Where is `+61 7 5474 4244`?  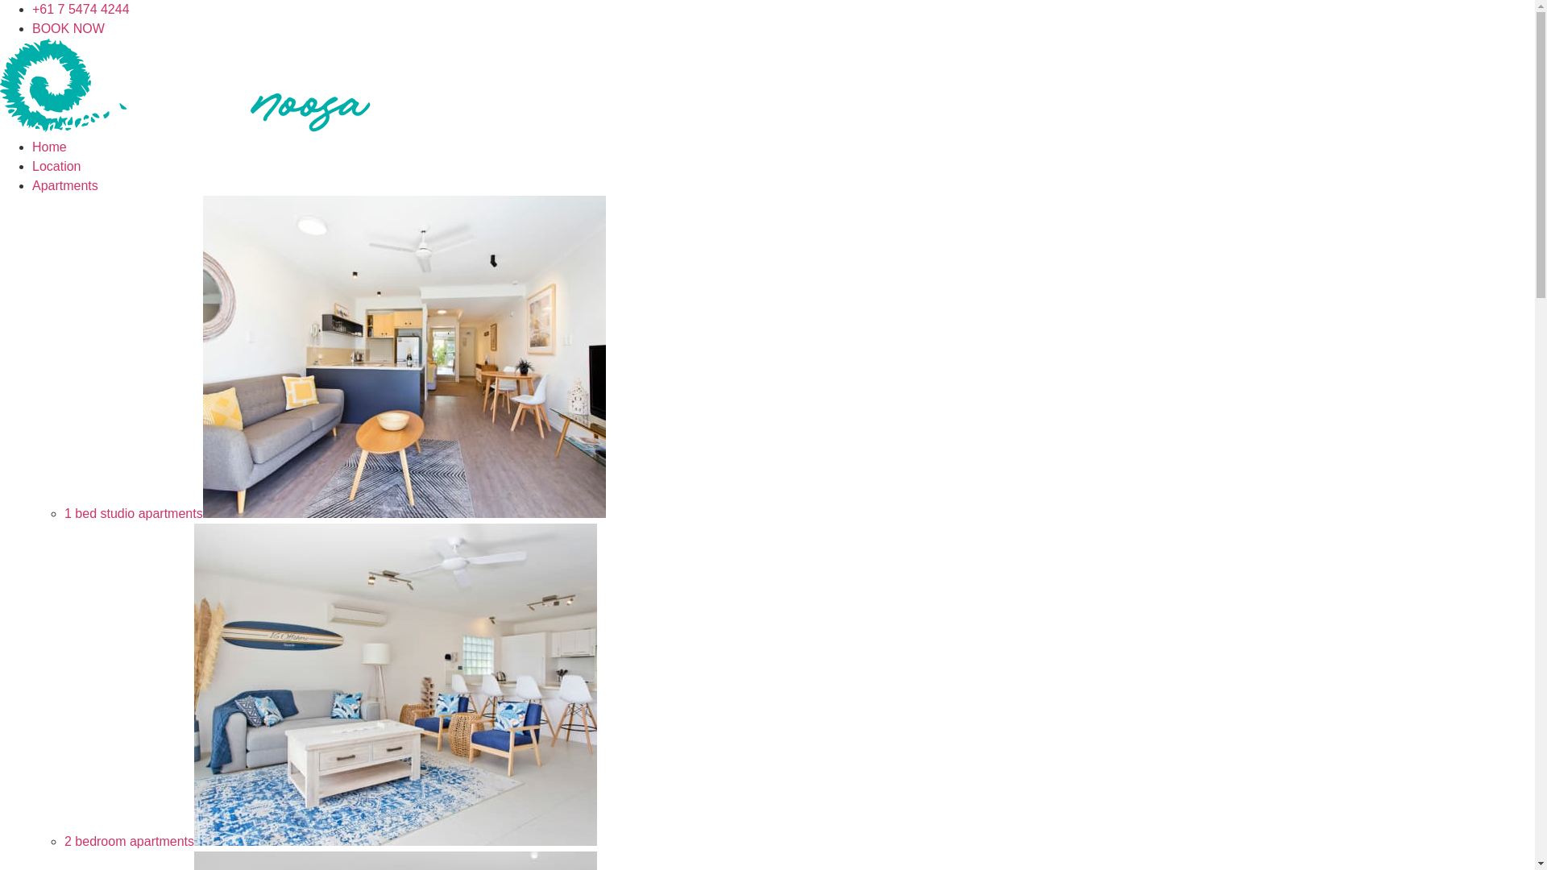
+61 7 5474 4244 is located at coordinates (81, 10).